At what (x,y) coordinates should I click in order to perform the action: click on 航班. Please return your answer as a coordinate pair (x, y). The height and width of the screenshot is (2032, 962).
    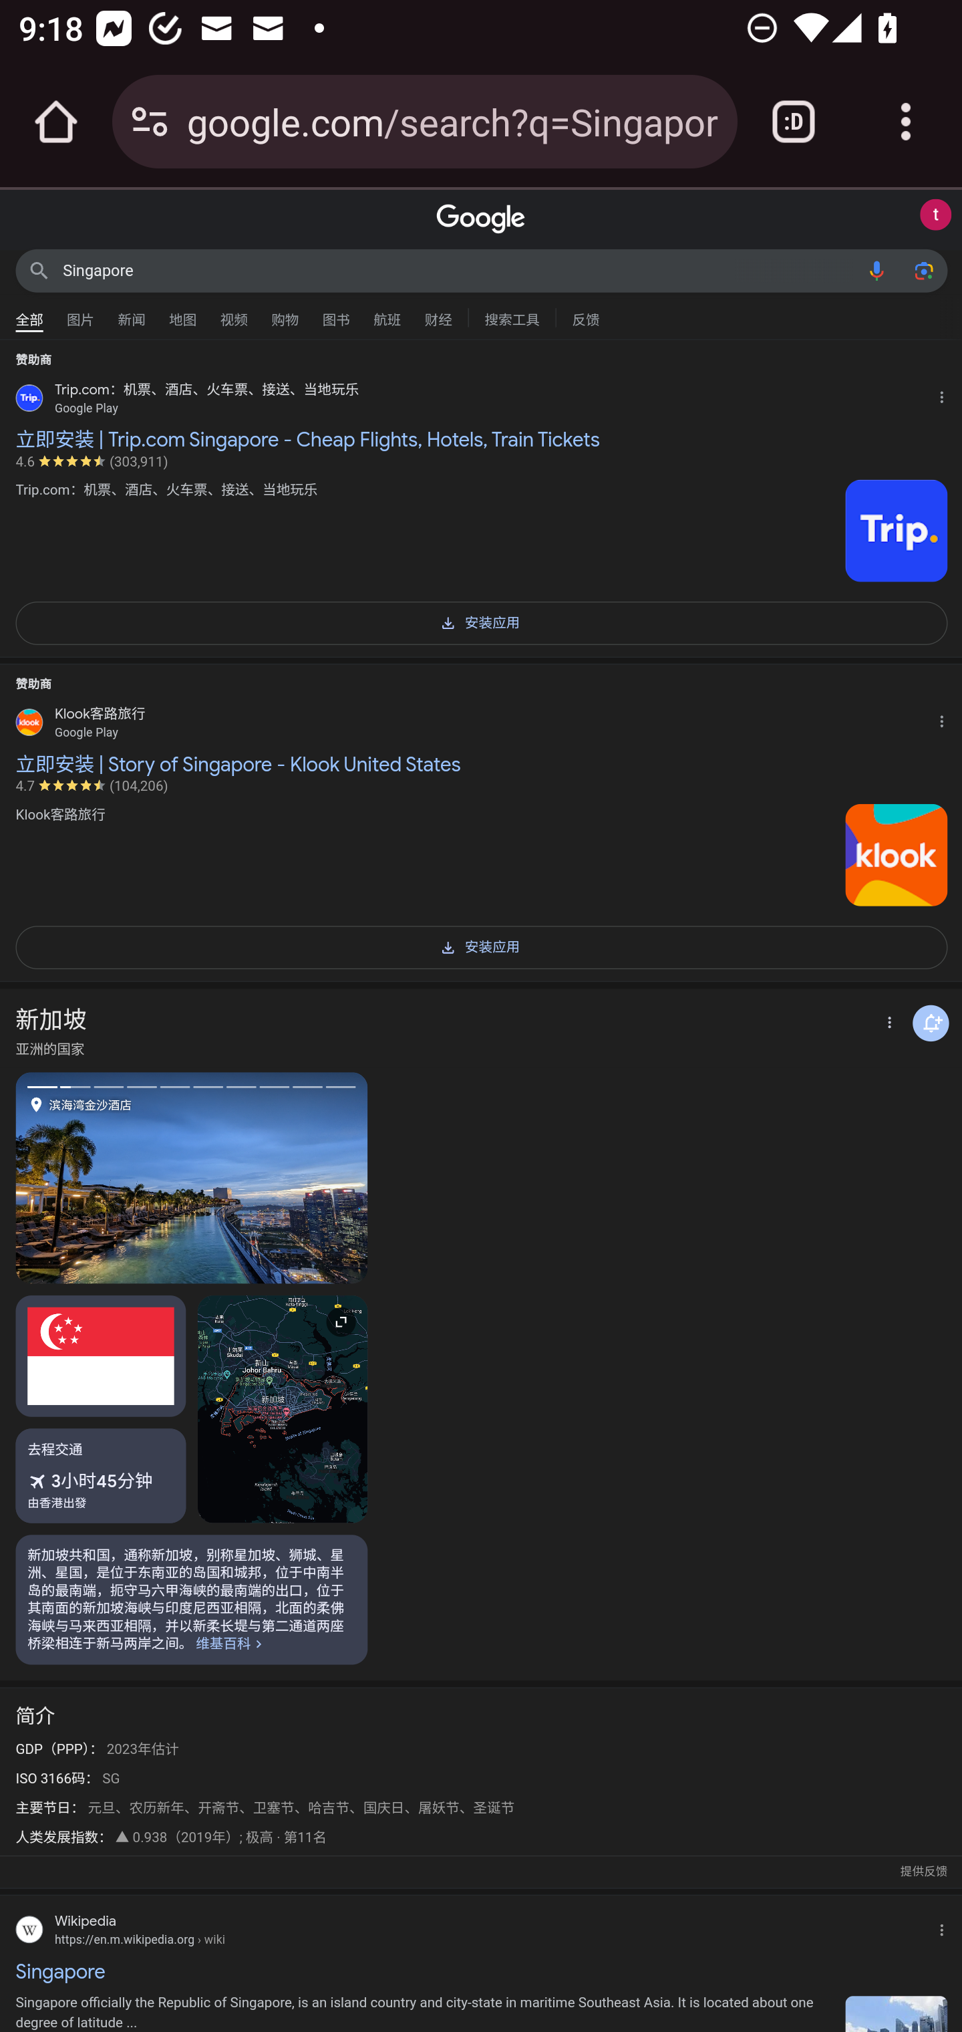
    Looking at the image, I should click on (387, 313).